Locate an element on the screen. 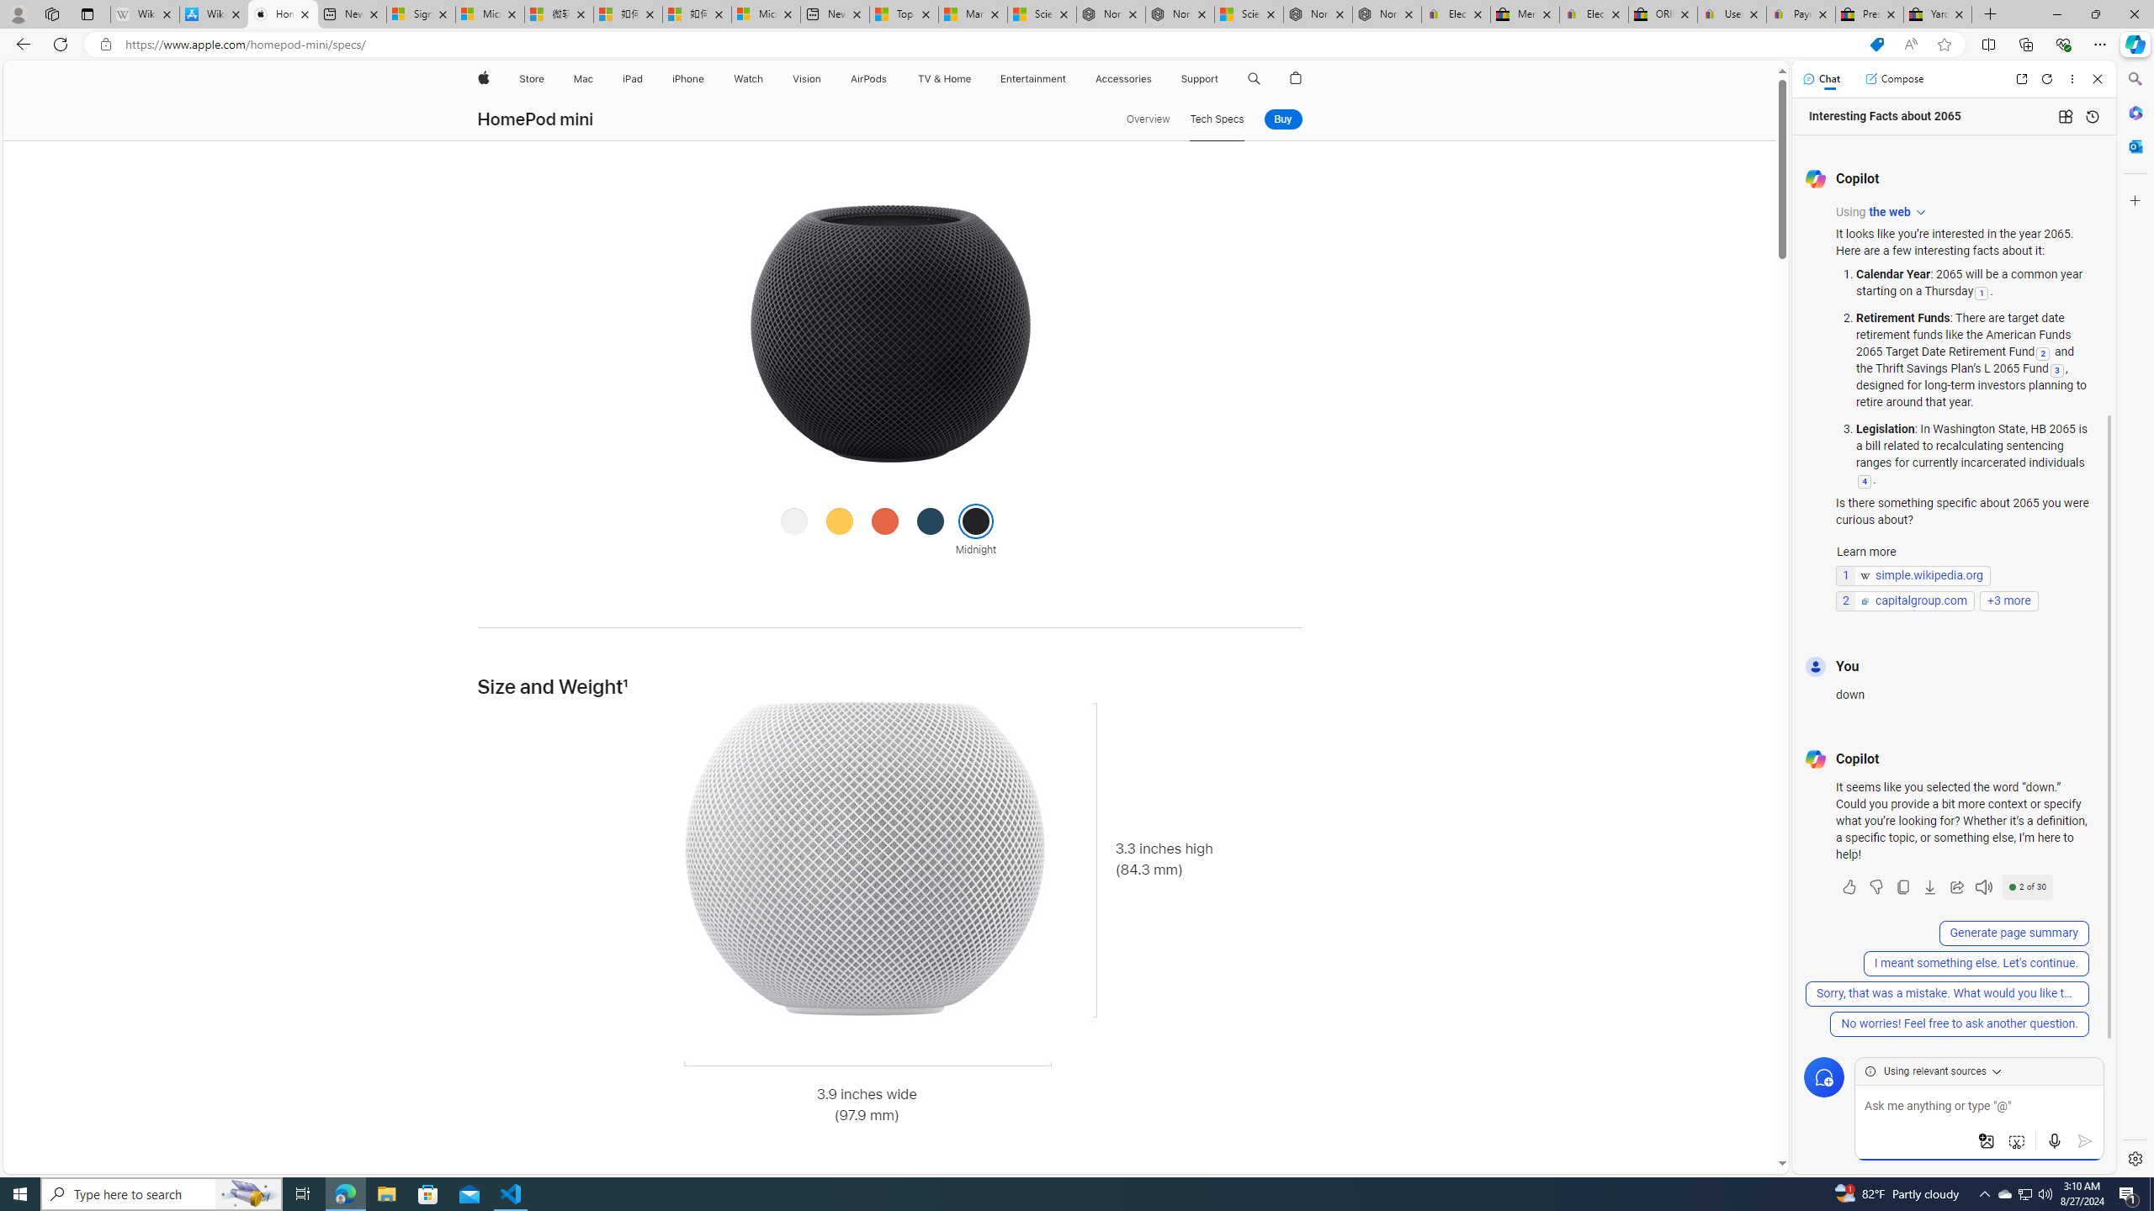  Support is located at coordinates (1200, 79).